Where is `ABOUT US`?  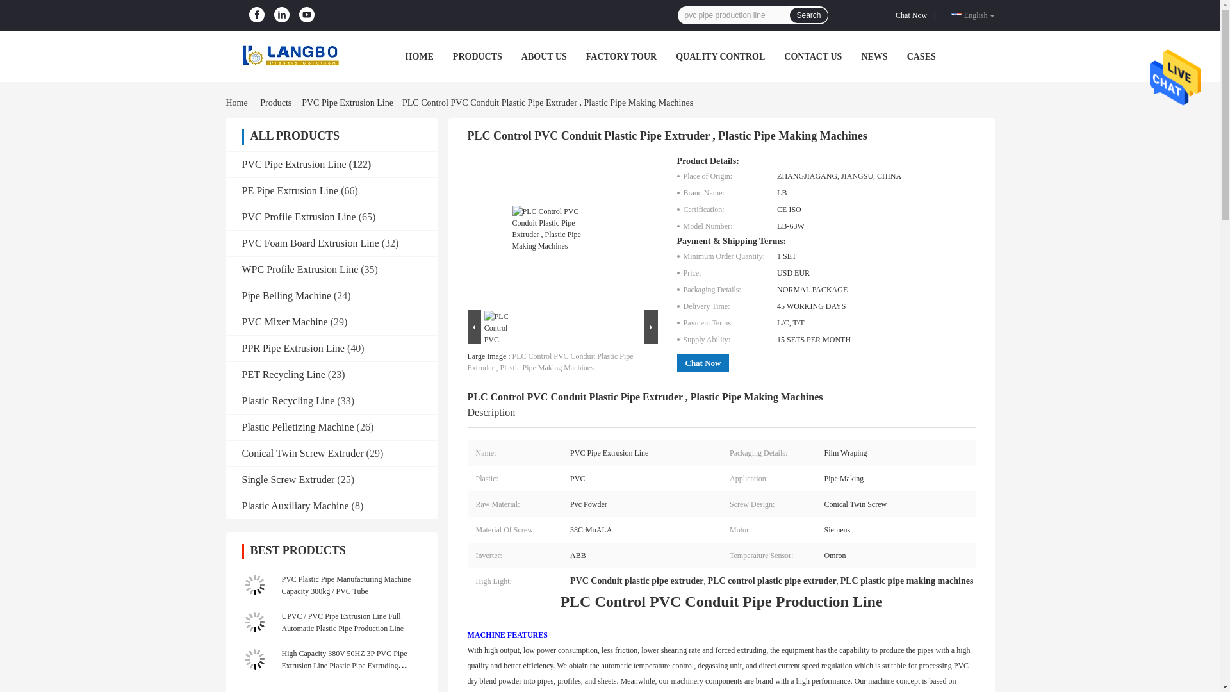 ABOUT US is located at coordinates (545, 56).